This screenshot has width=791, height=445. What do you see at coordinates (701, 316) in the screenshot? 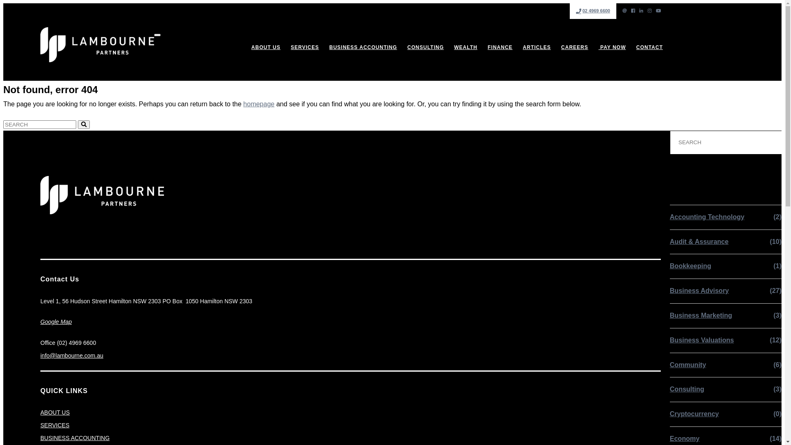
I see `Business Marketing` at bounding box center [701, 316].